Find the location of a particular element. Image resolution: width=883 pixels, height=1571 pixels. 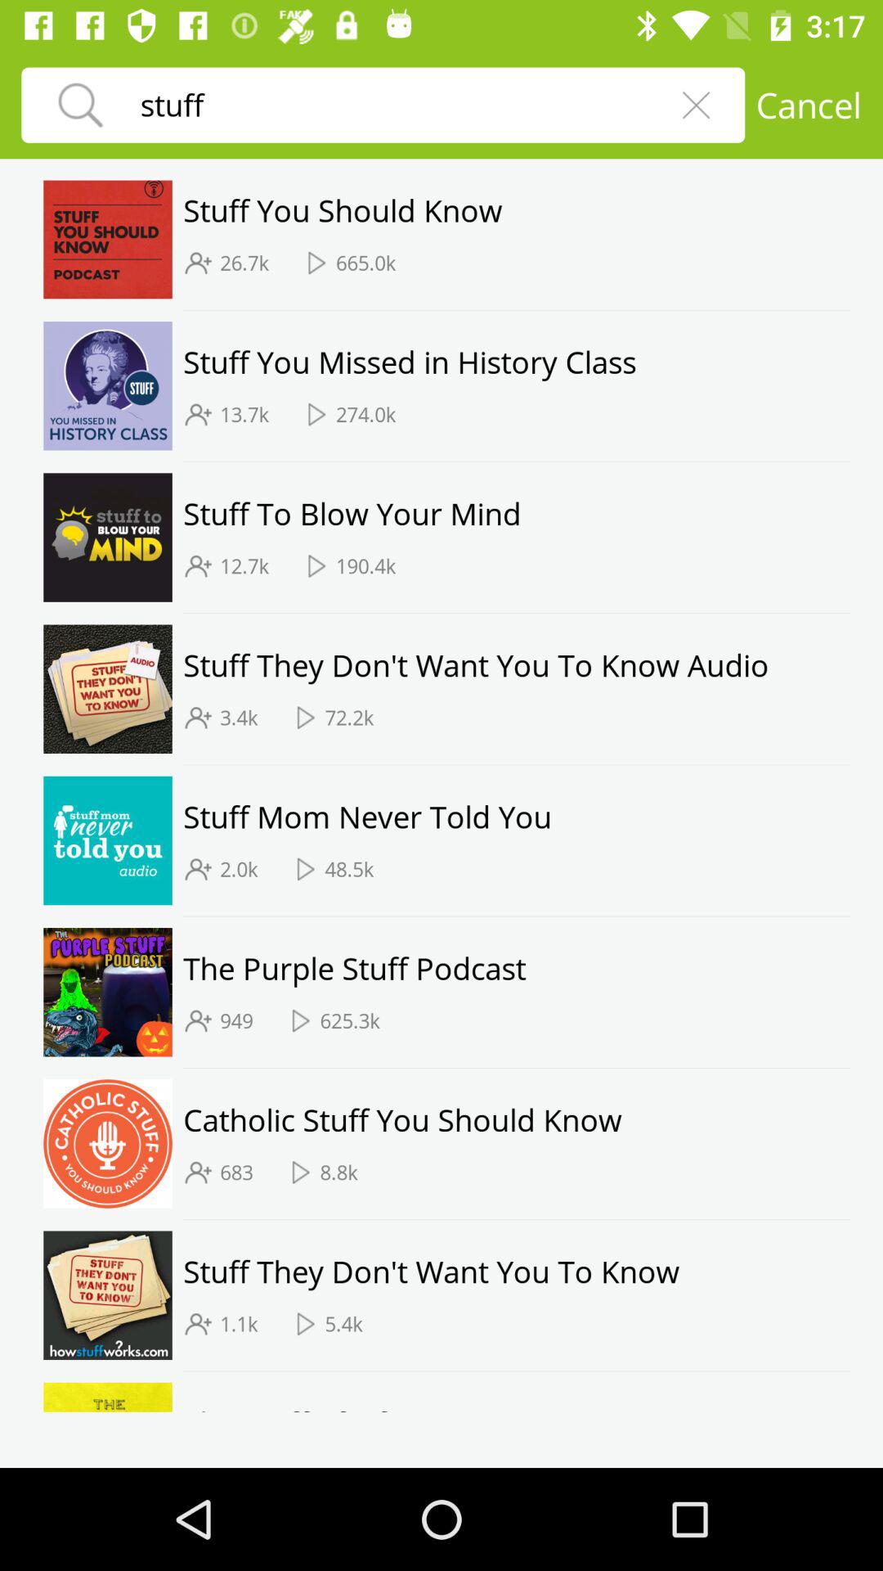

press the item above the the stuff of item is located at coordinates (517, 1371).